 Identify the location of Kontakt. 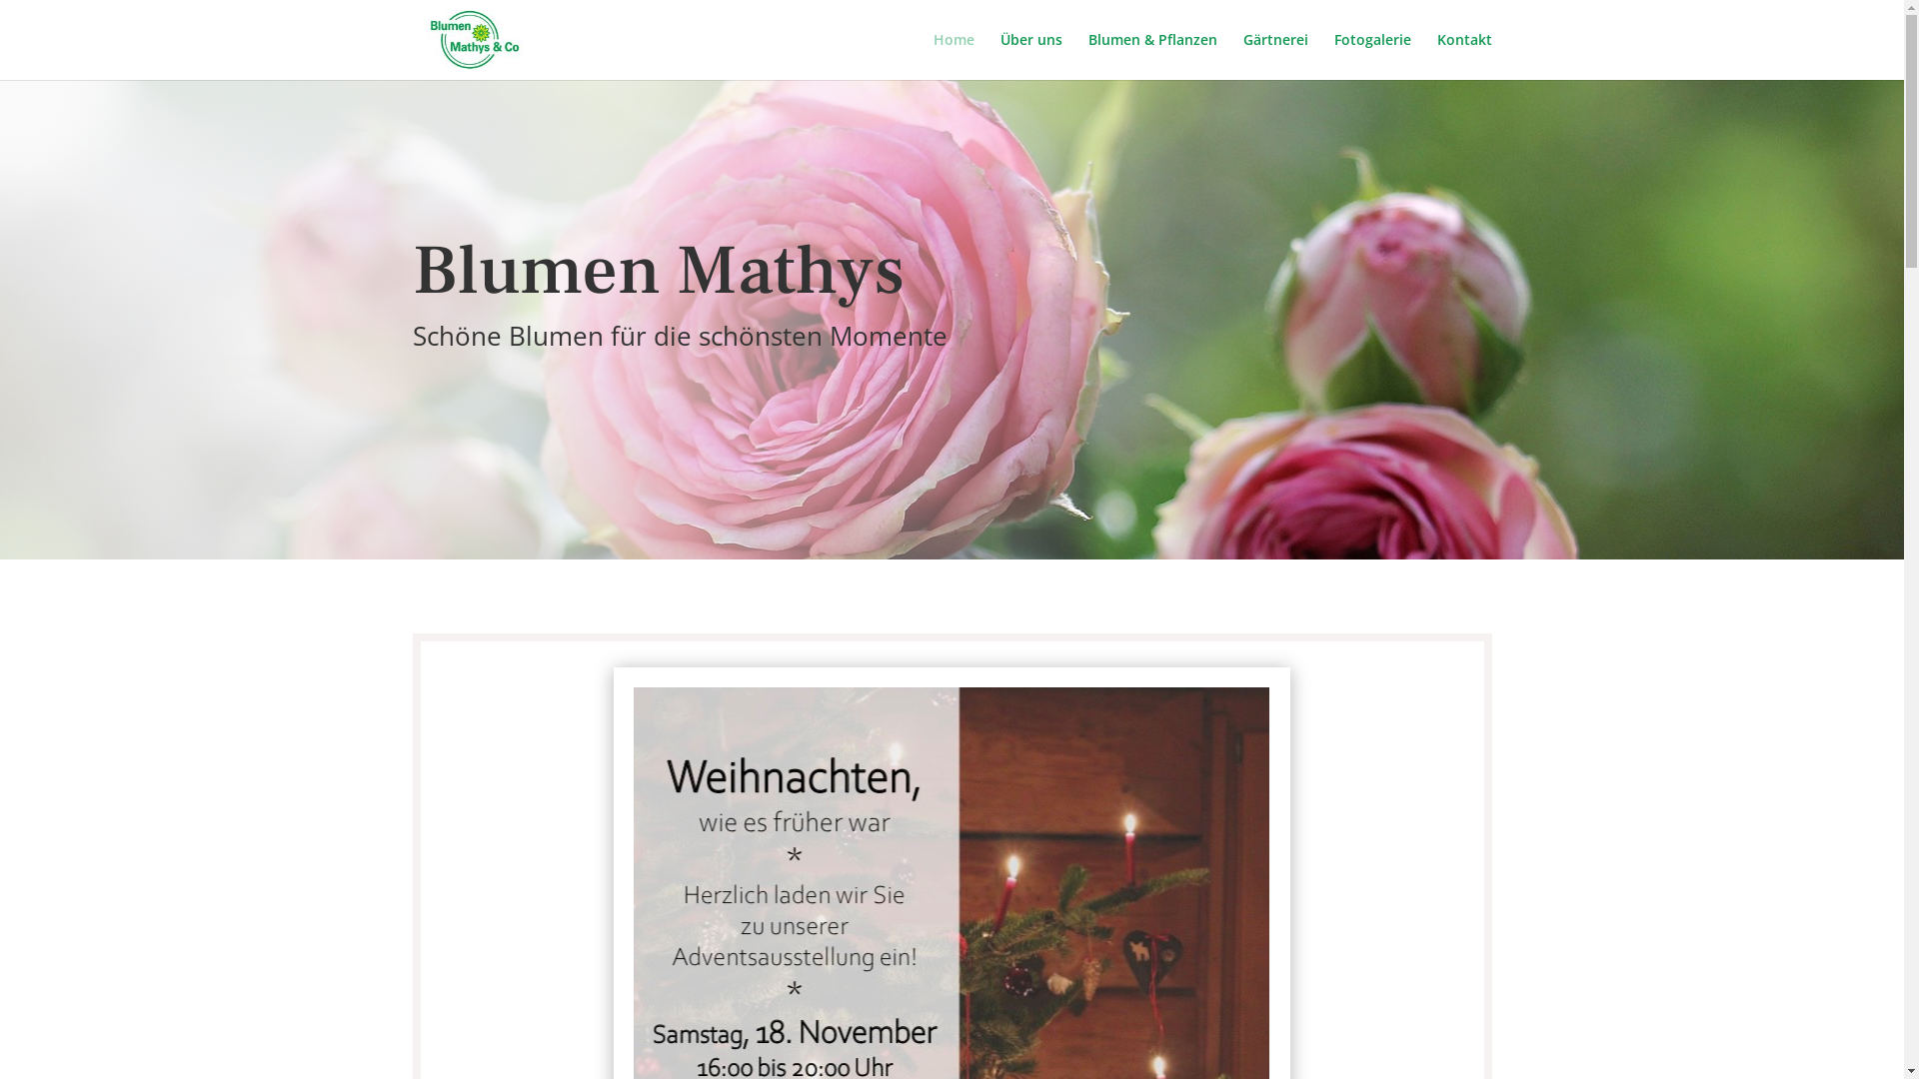
(1465, 56).